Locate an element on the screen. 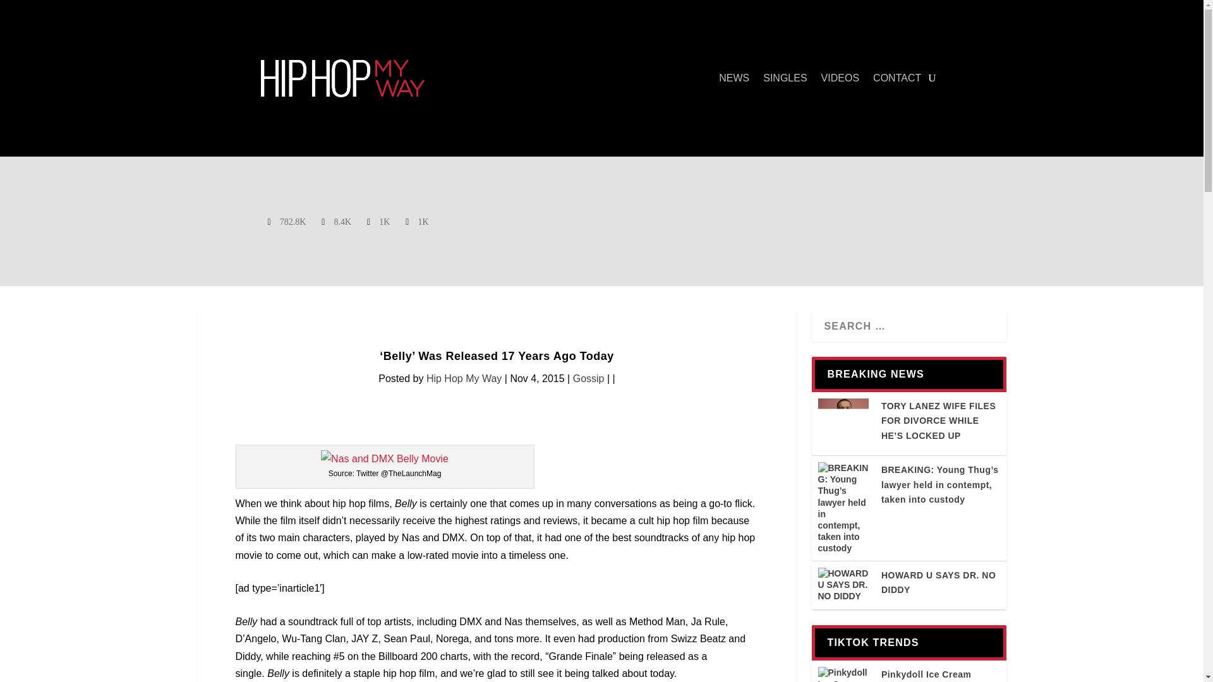 The width and height of the screenshot is (1213, 682). Posts by Hip Hop My Way is located at coordinates (464, 378).